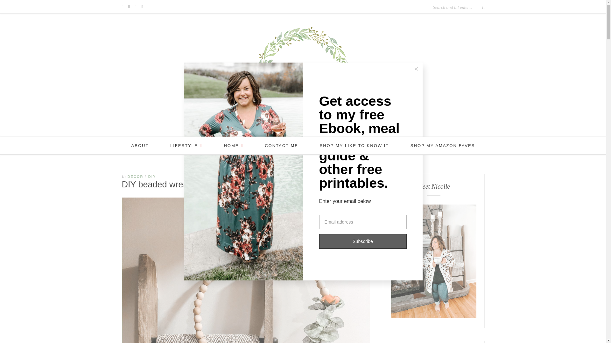 The image size is (611, 343). I want to click on LIFESTYLE, so click(186, 145).